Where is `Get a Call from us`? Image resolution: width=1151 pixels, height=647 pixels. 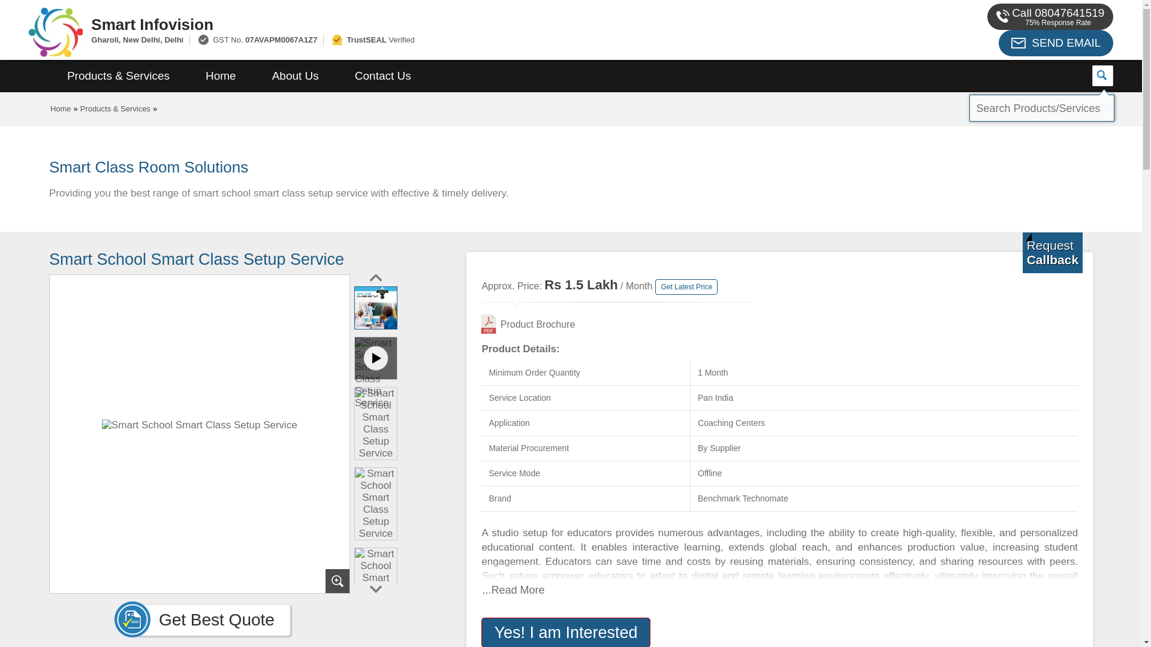
Get a Call from us is located at coordinates (1053, 252).